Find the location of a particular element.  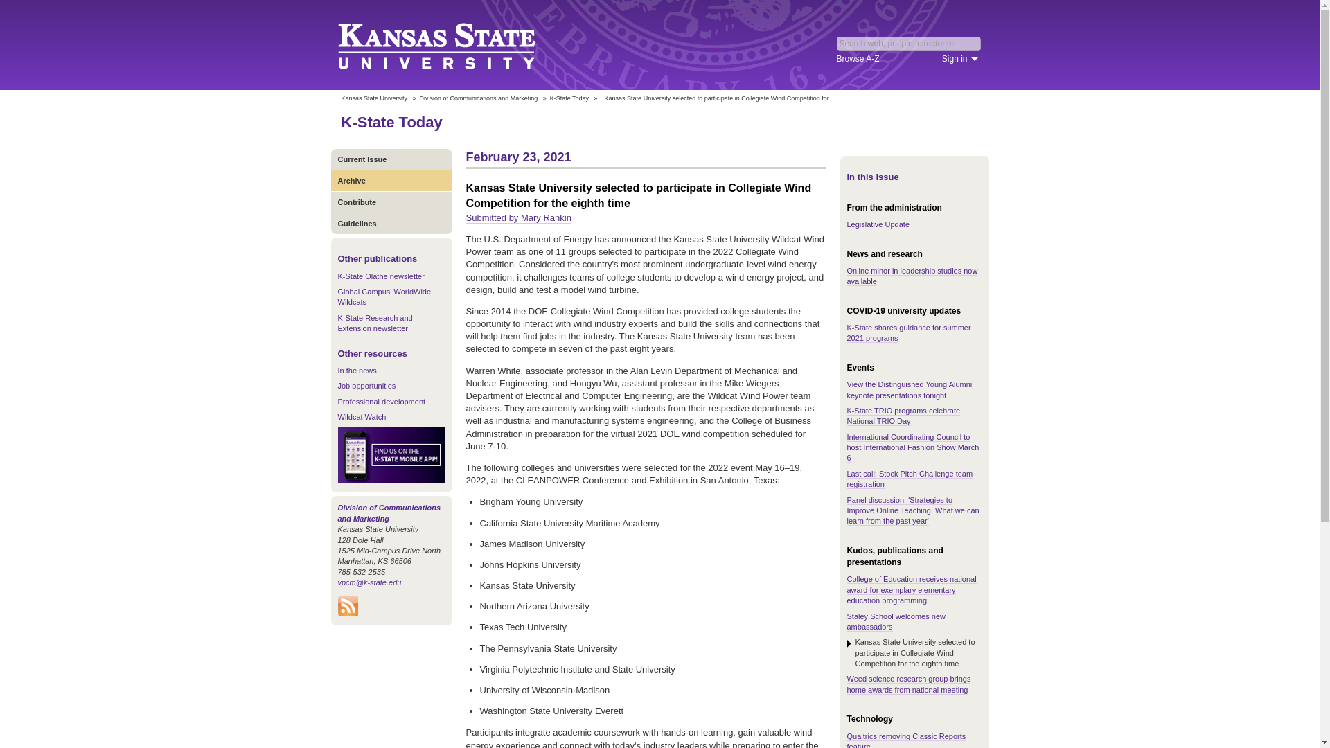

K-State Today is located at coordinates (569, 98).